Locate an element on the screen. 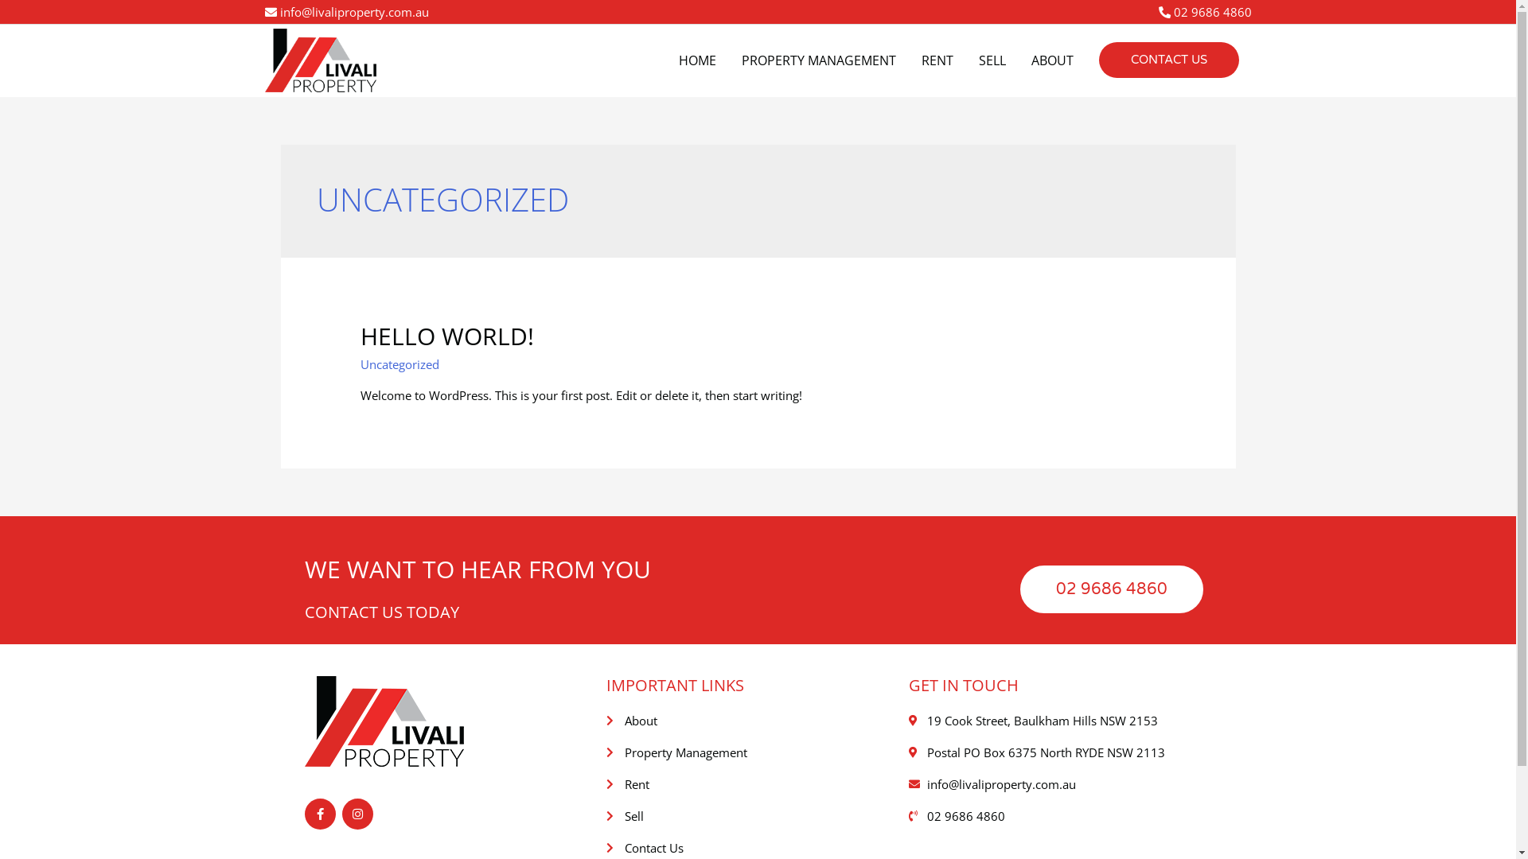  Rent is located at coordinates (758, 784).